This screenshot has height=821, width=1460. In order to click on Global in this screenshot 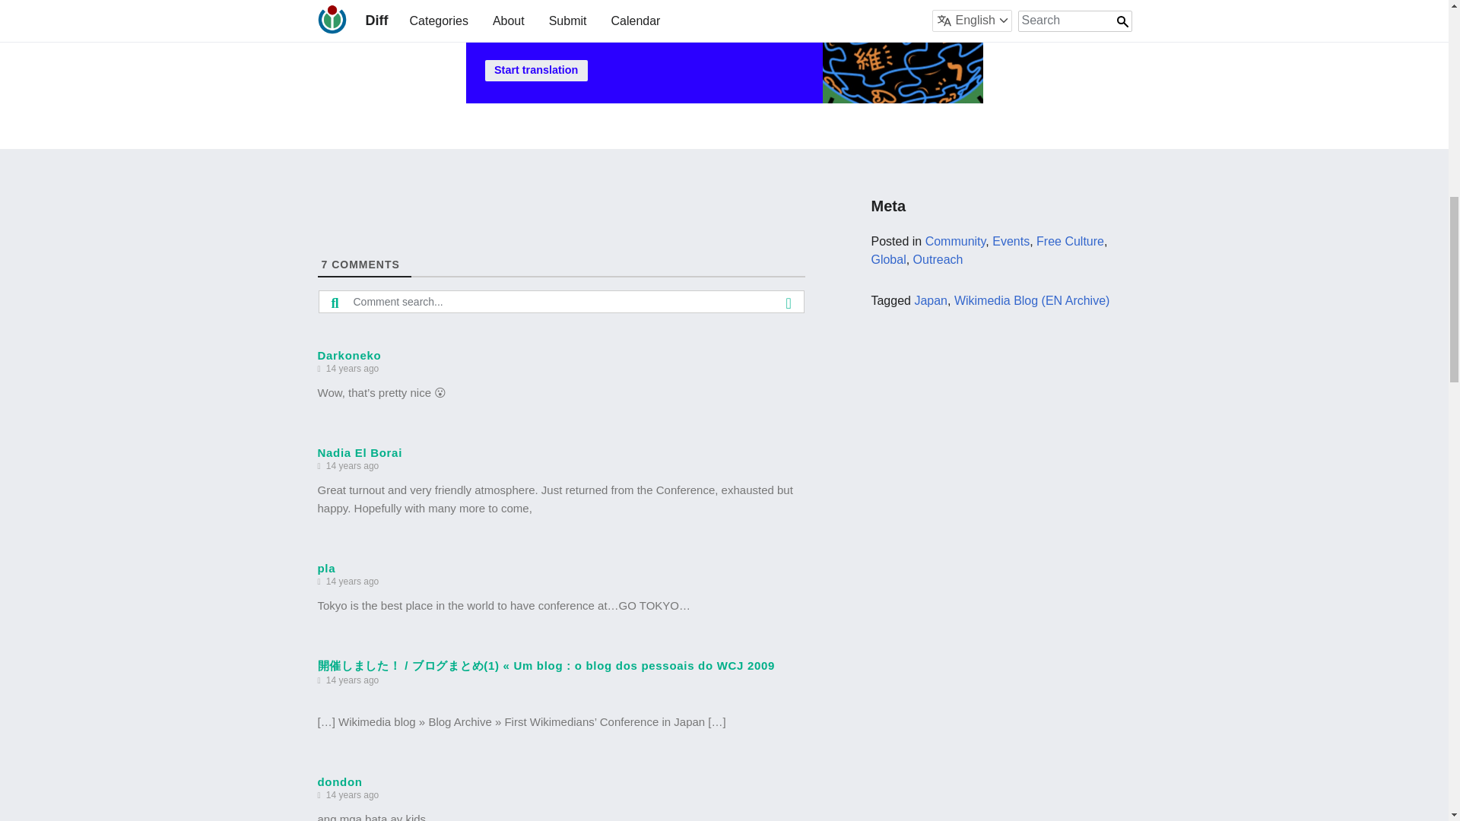, I will do `click(887, 258)`.